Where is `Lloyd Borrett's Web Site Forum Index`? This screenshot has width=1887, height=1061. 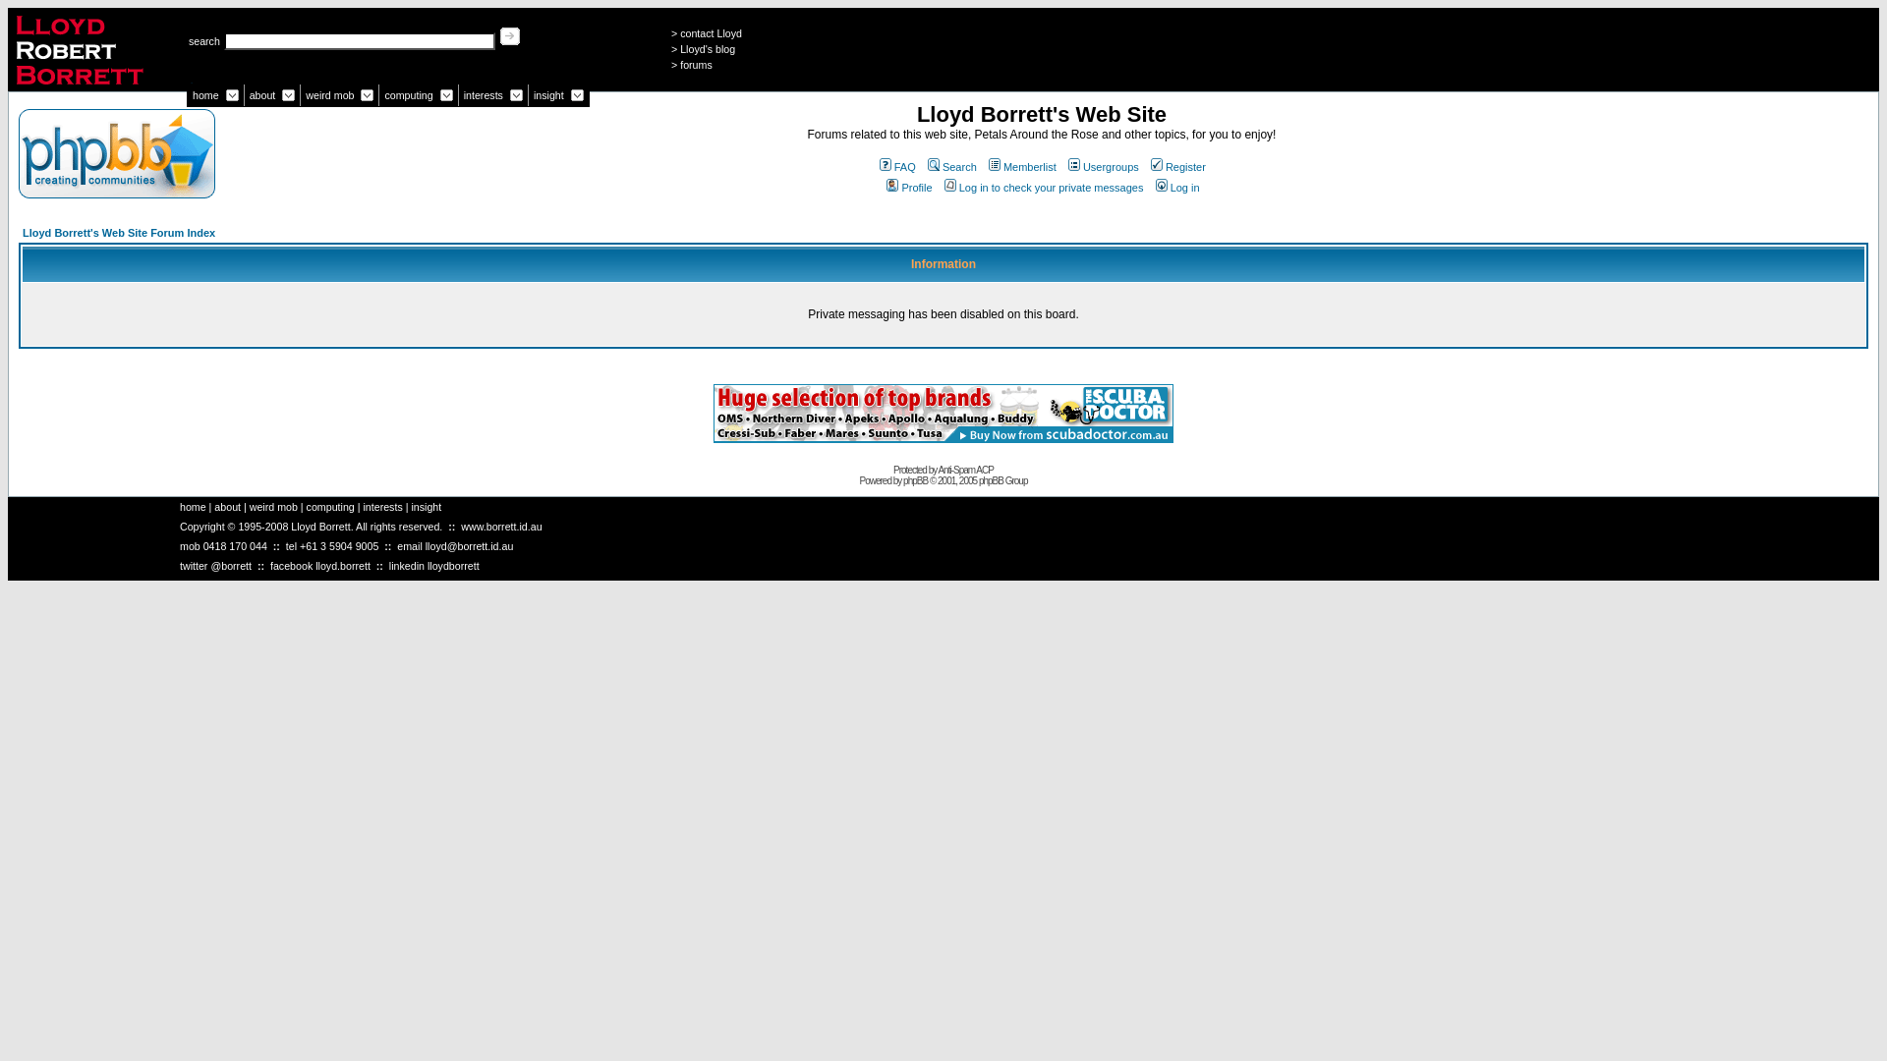
Lloyd Borrett's Web Site Forum Index is located at coordinates (119, 233).